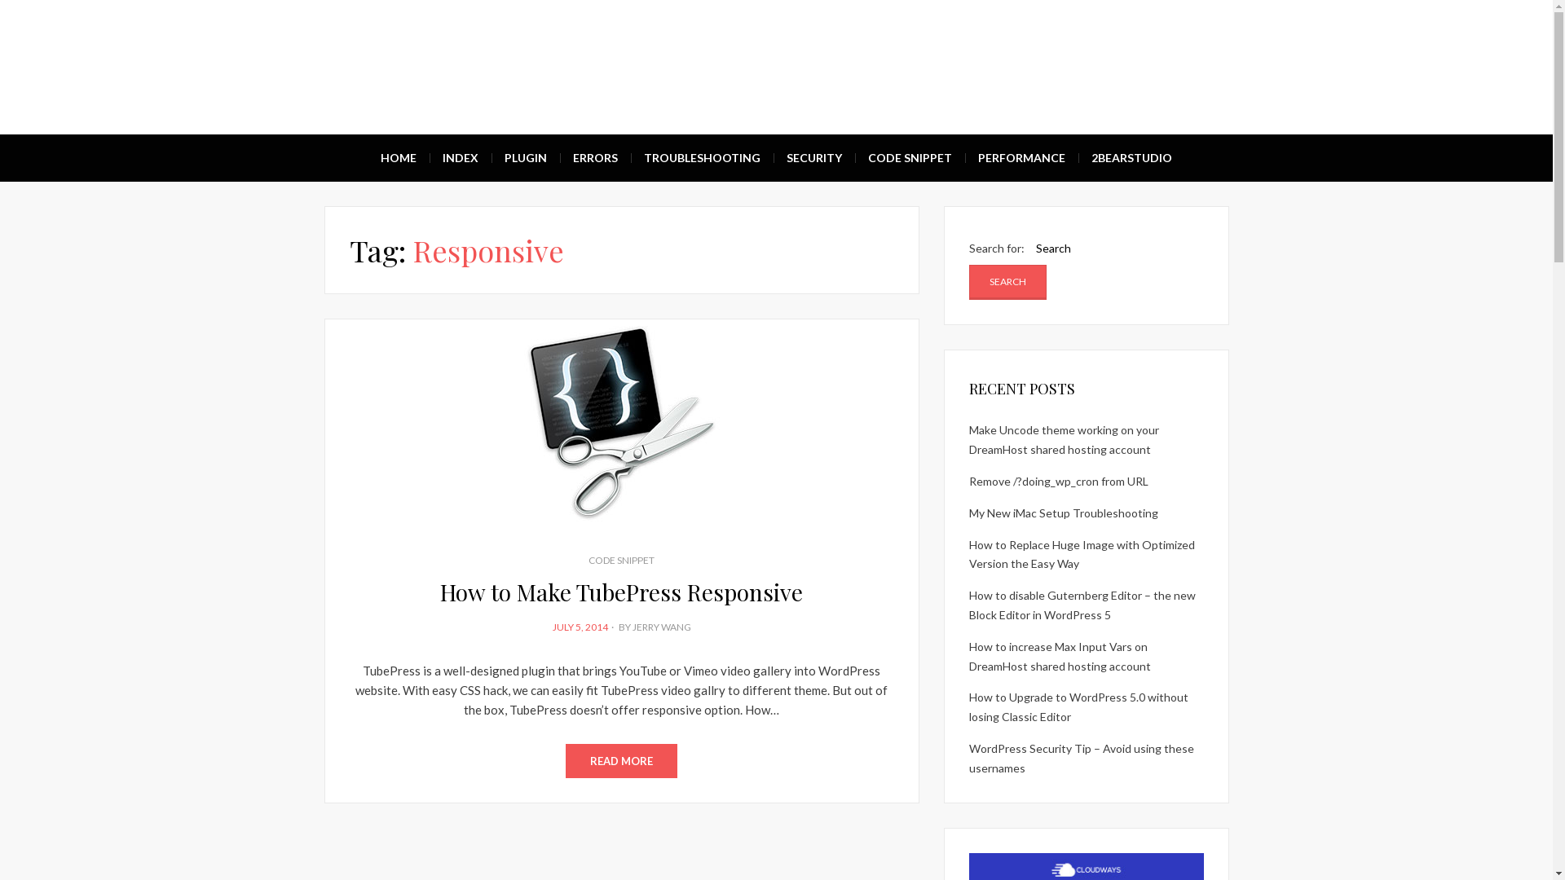 The height and width of the screenshot is (880, 1565). Describe the element at coordinates (910, 158) in the screenshot. I see `CODE SNIPPET` at that location.